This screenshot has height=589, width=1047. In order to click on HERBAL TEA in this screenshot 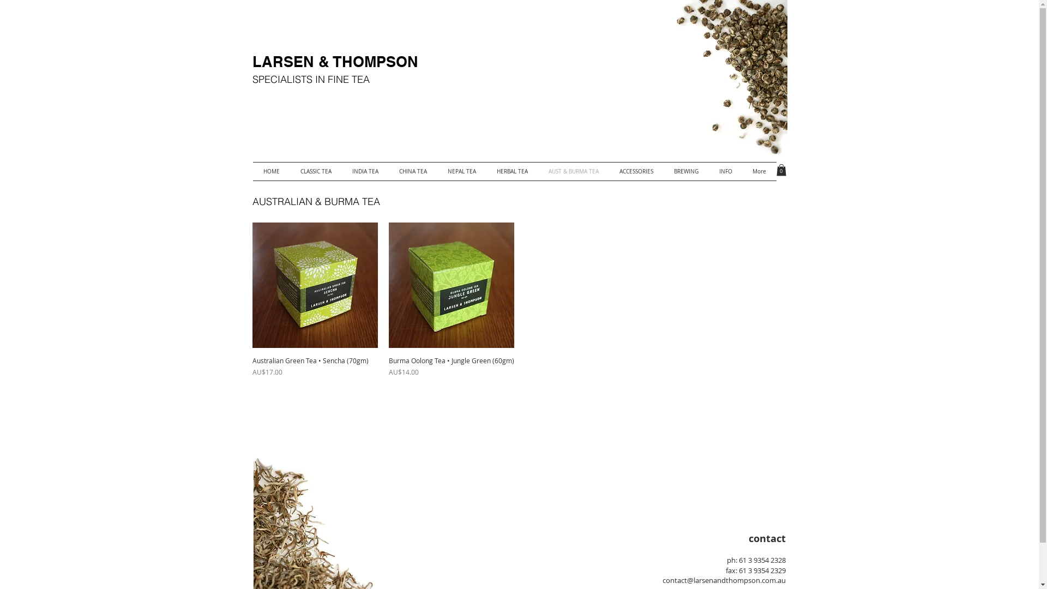, I will do `click(513, 171)`.